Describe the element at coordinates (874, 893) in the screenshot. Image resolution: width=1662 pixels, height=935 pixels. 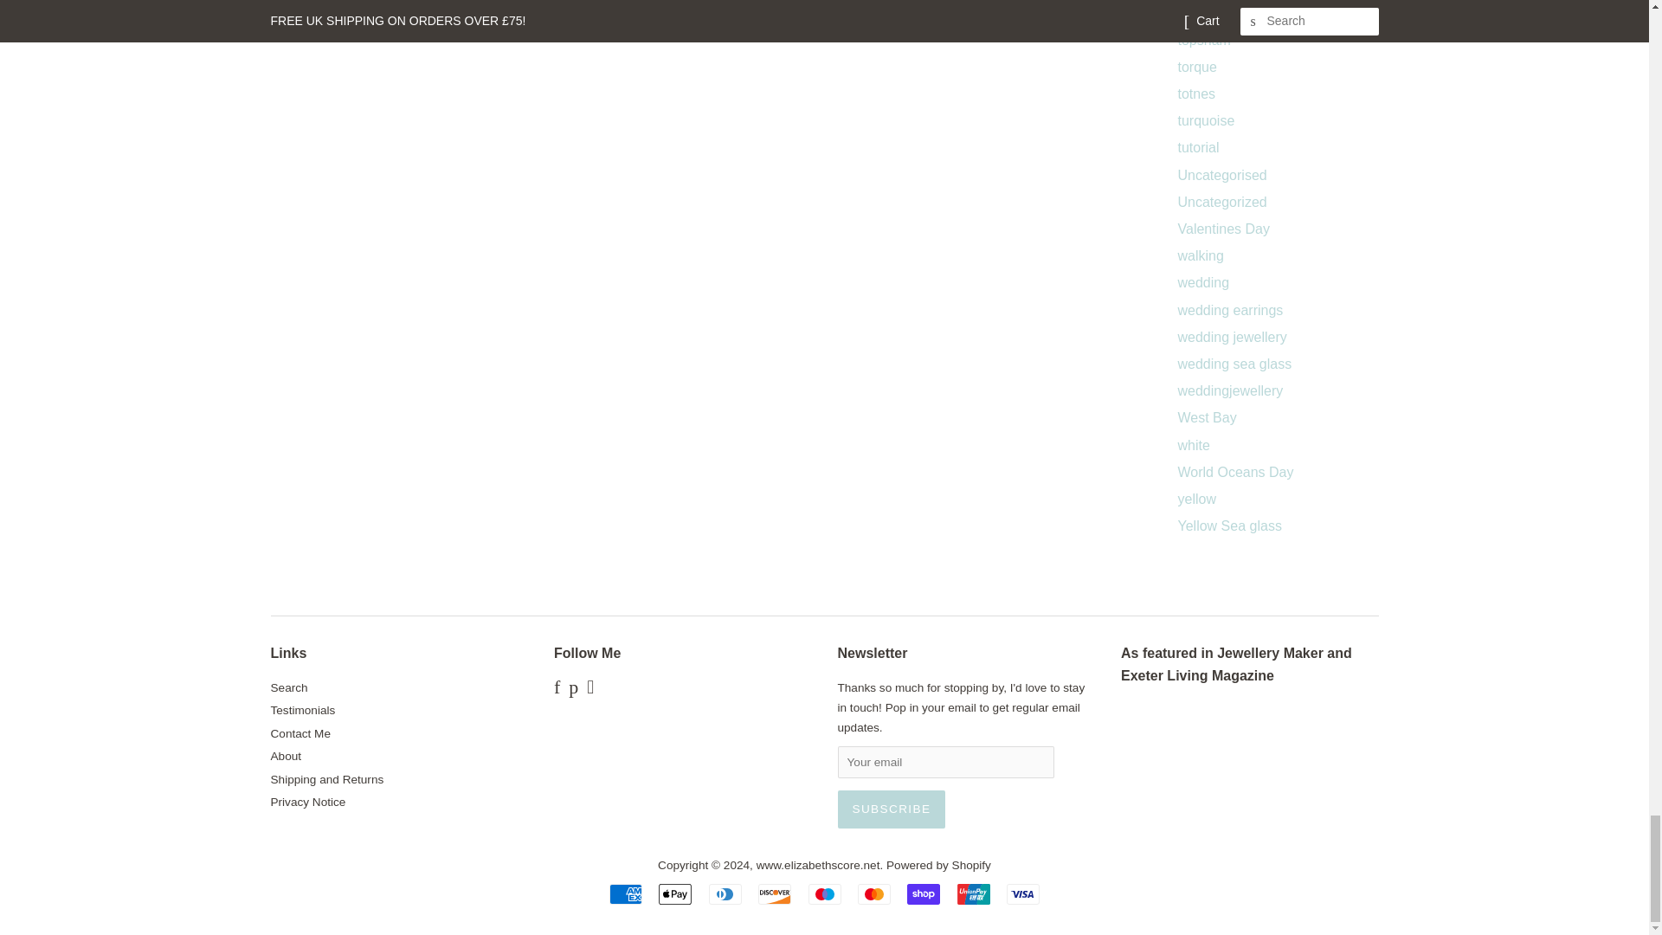
I see `Mastercard` at that location.